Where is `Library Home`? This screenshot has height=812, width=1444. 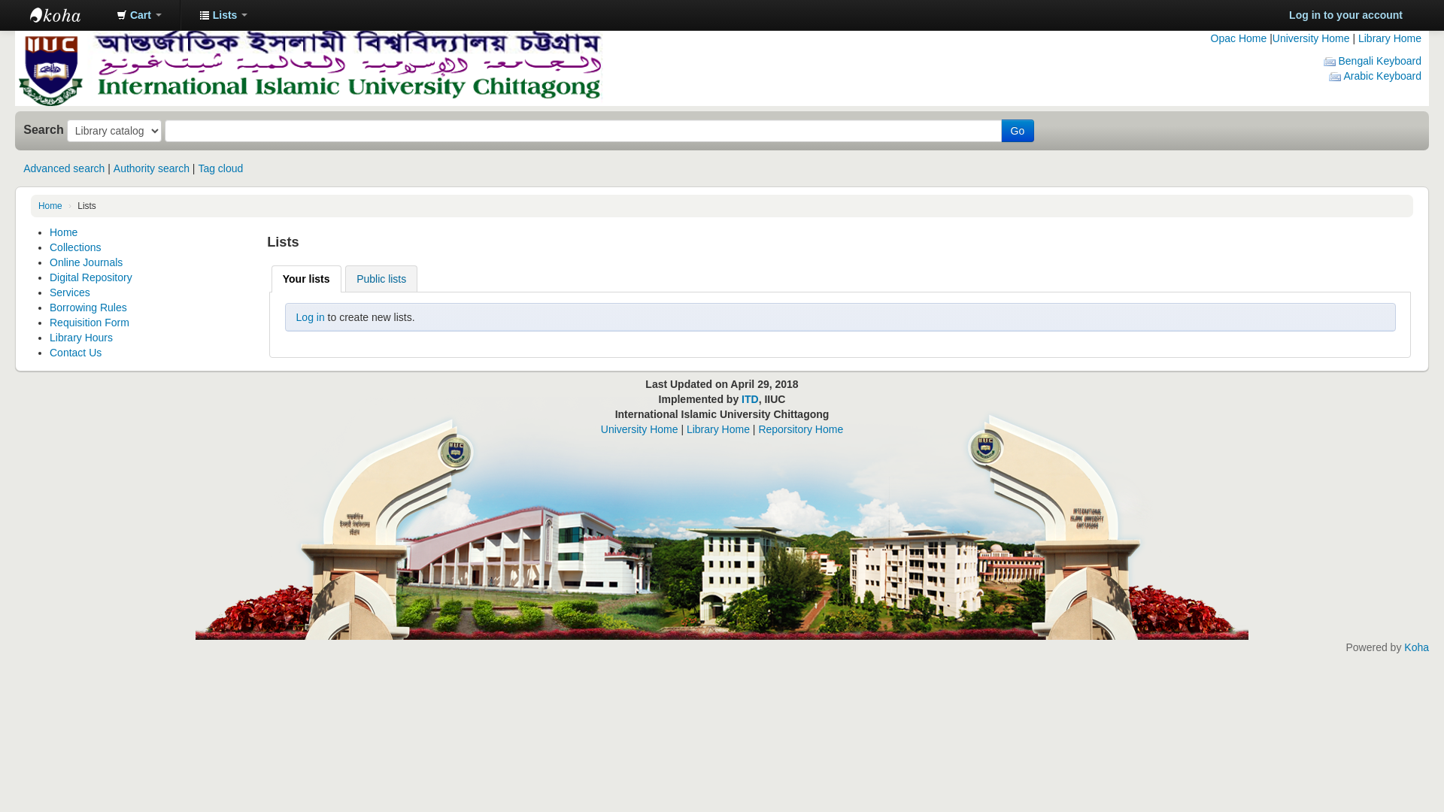 Library Home is located at coordinates (718, 429).